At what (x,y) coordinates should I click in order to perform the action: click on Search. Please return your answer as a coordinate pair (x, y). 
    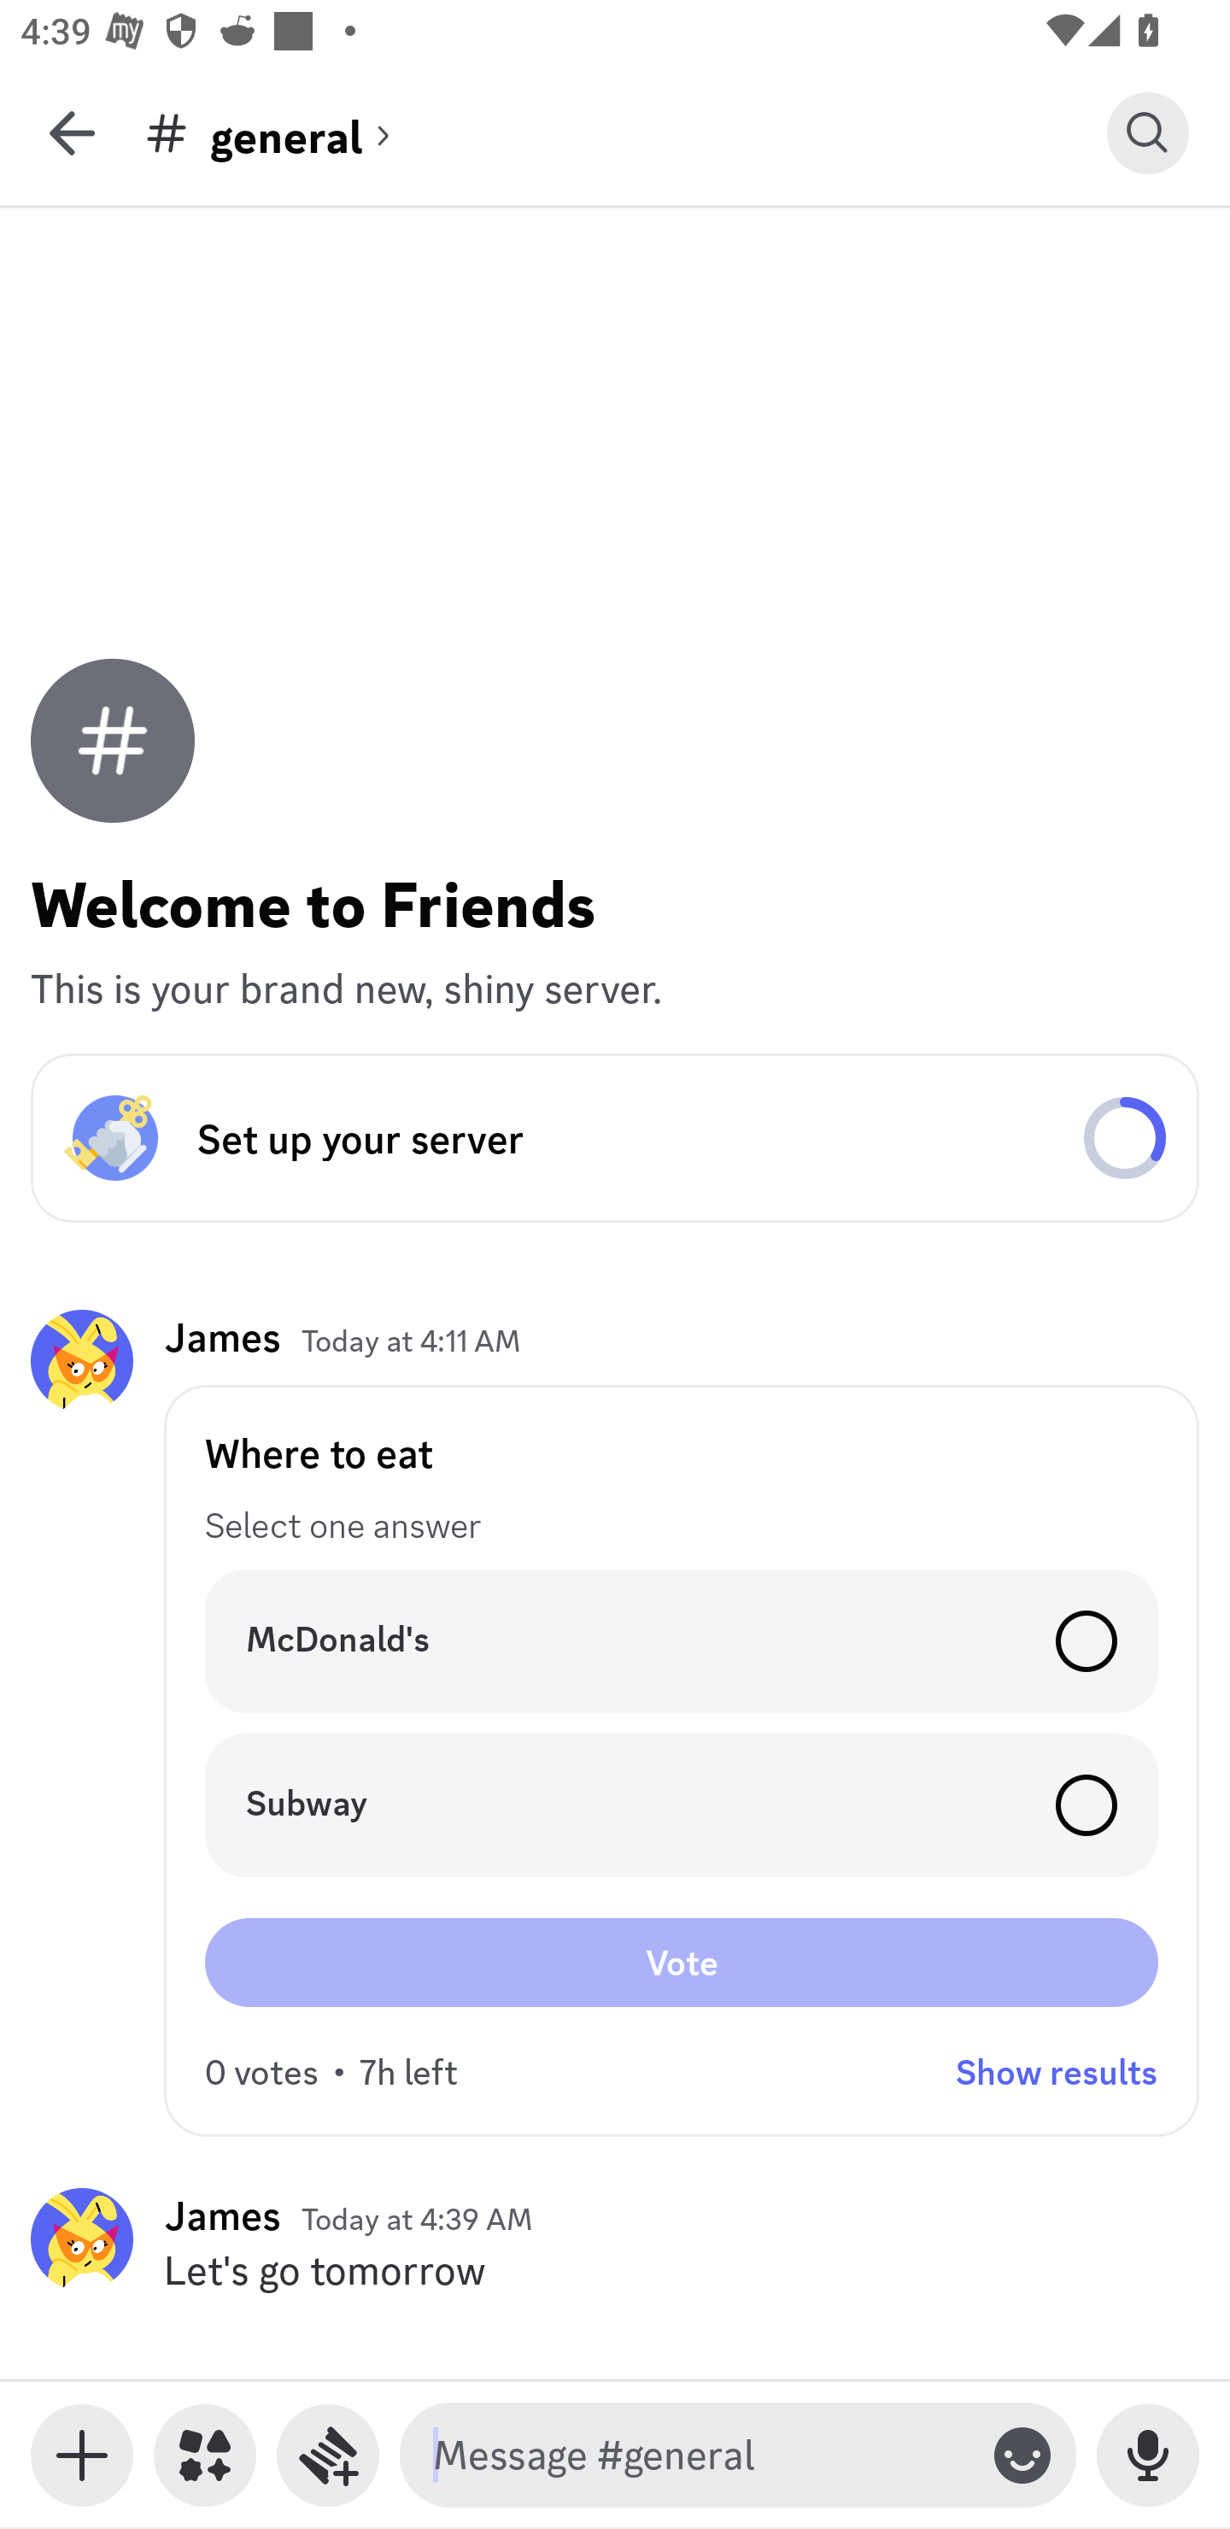
    Looking at the image, I should click on (1148, 132).